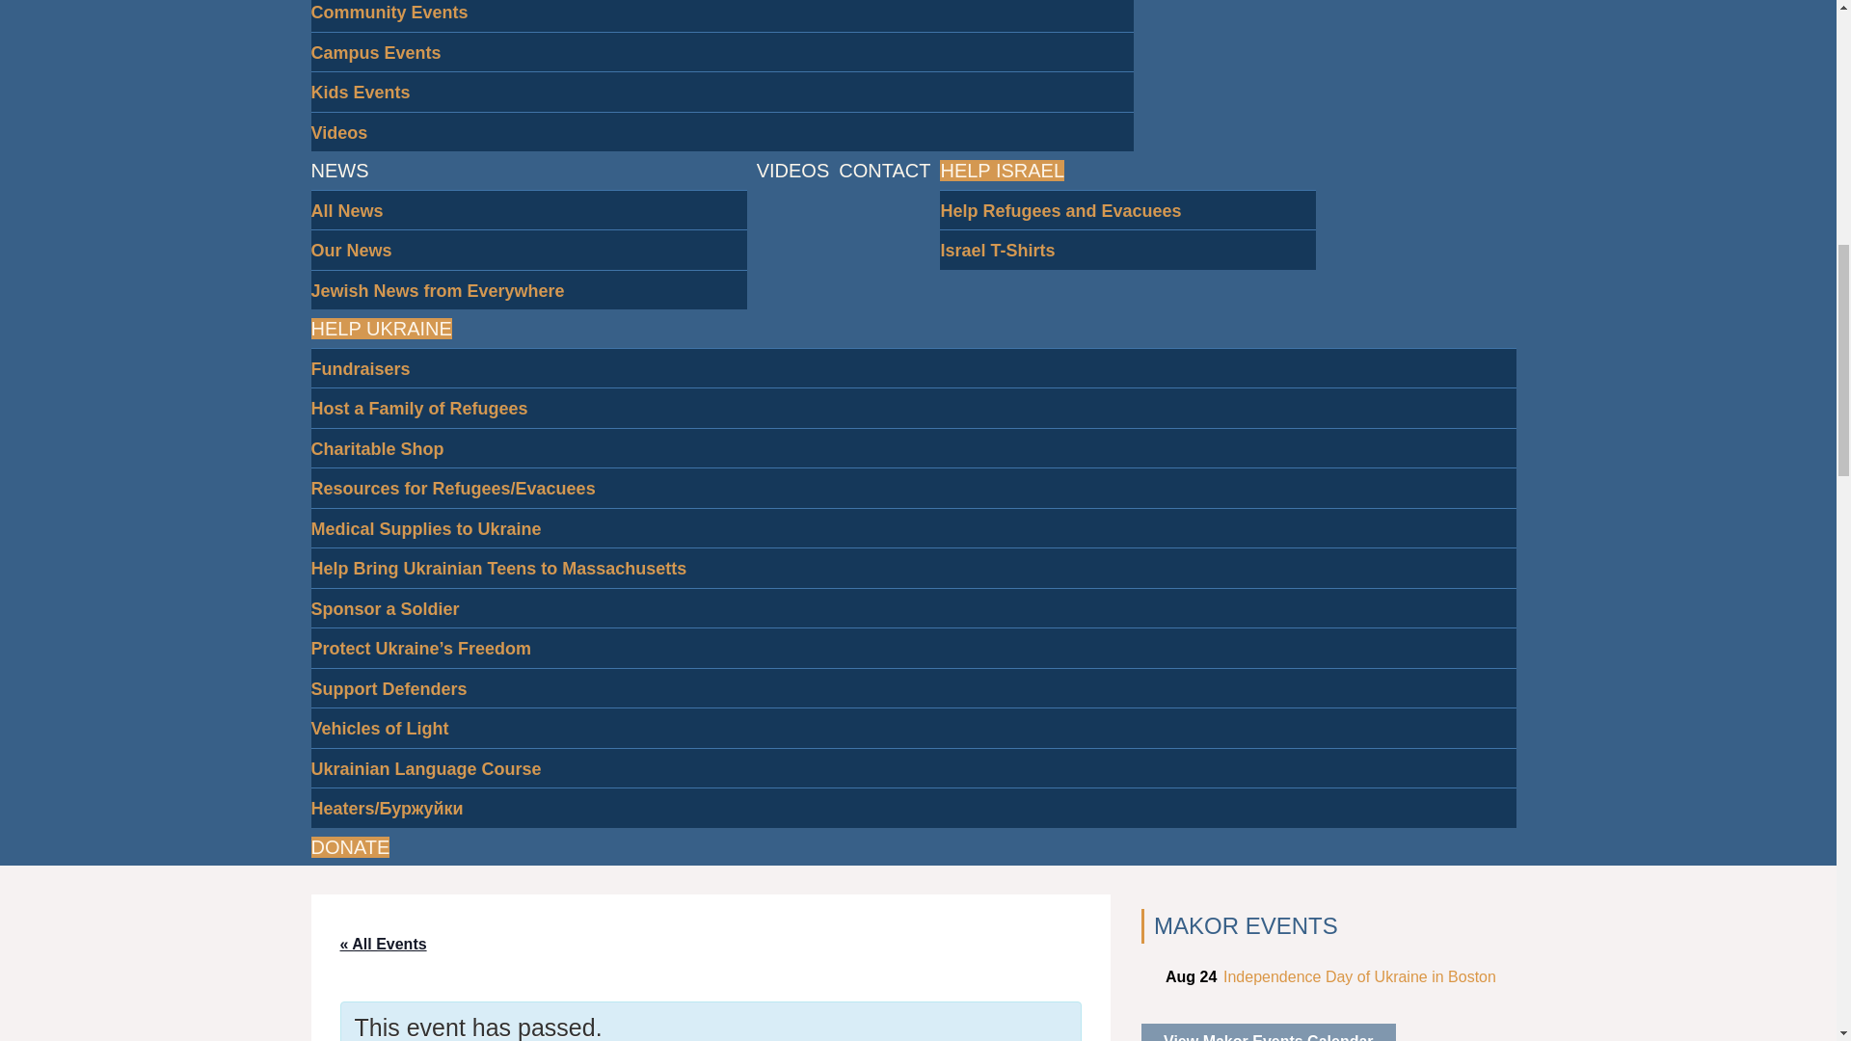 Image resolution: width=1851 pixels, height=1041 pixels. What do you see at coordinates (360, 93) in the screenshot?
I see `Kids Events` at bounding box center [360, 93].